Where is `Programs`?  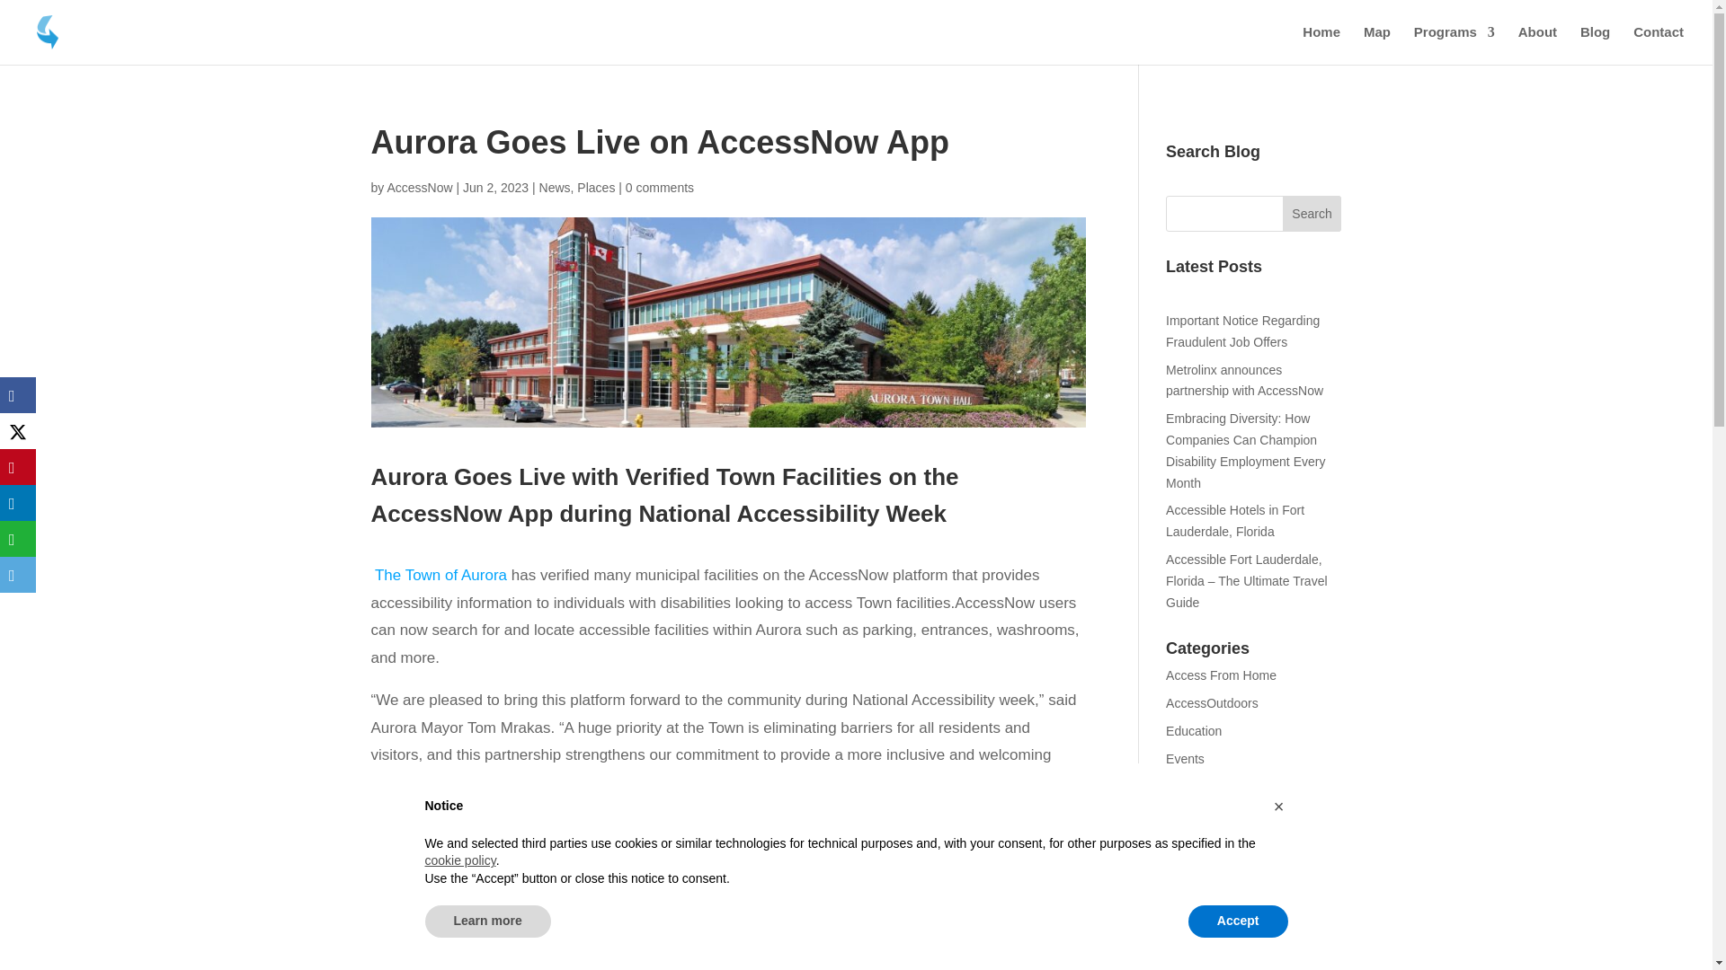
Programs is located at coordinates (1454, 45).